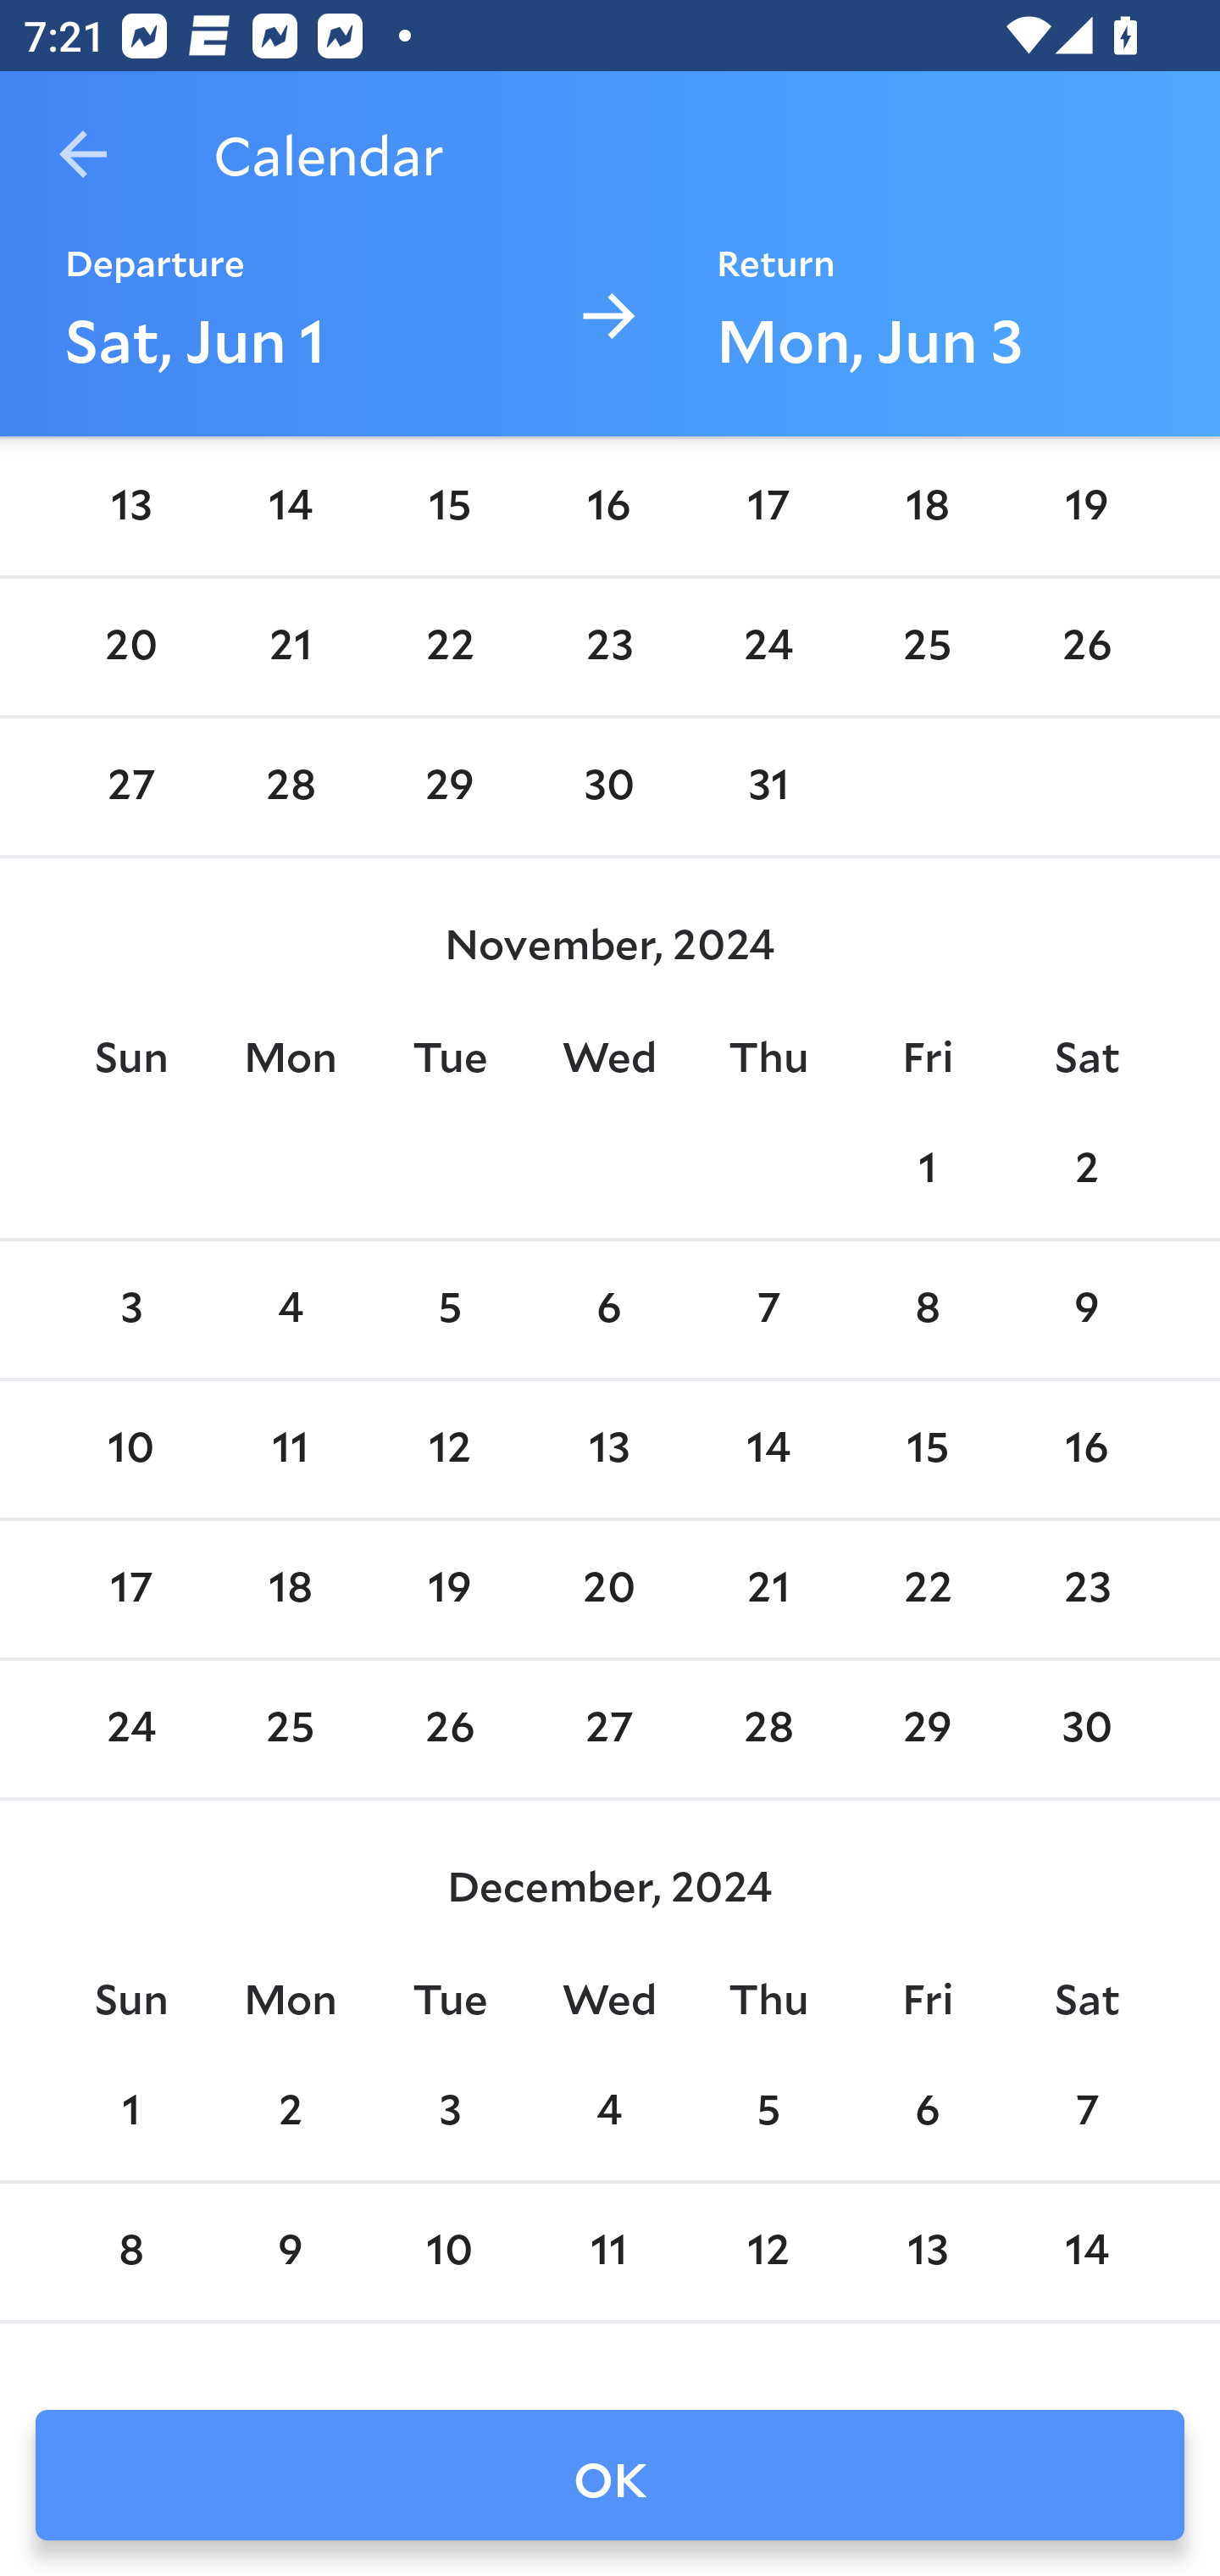 The width and height of the screenshot is (1220, 2576). What do you see at coordinates (130, 1450) in the screenshot?
I see `10` at bounding box center [130, 1450].